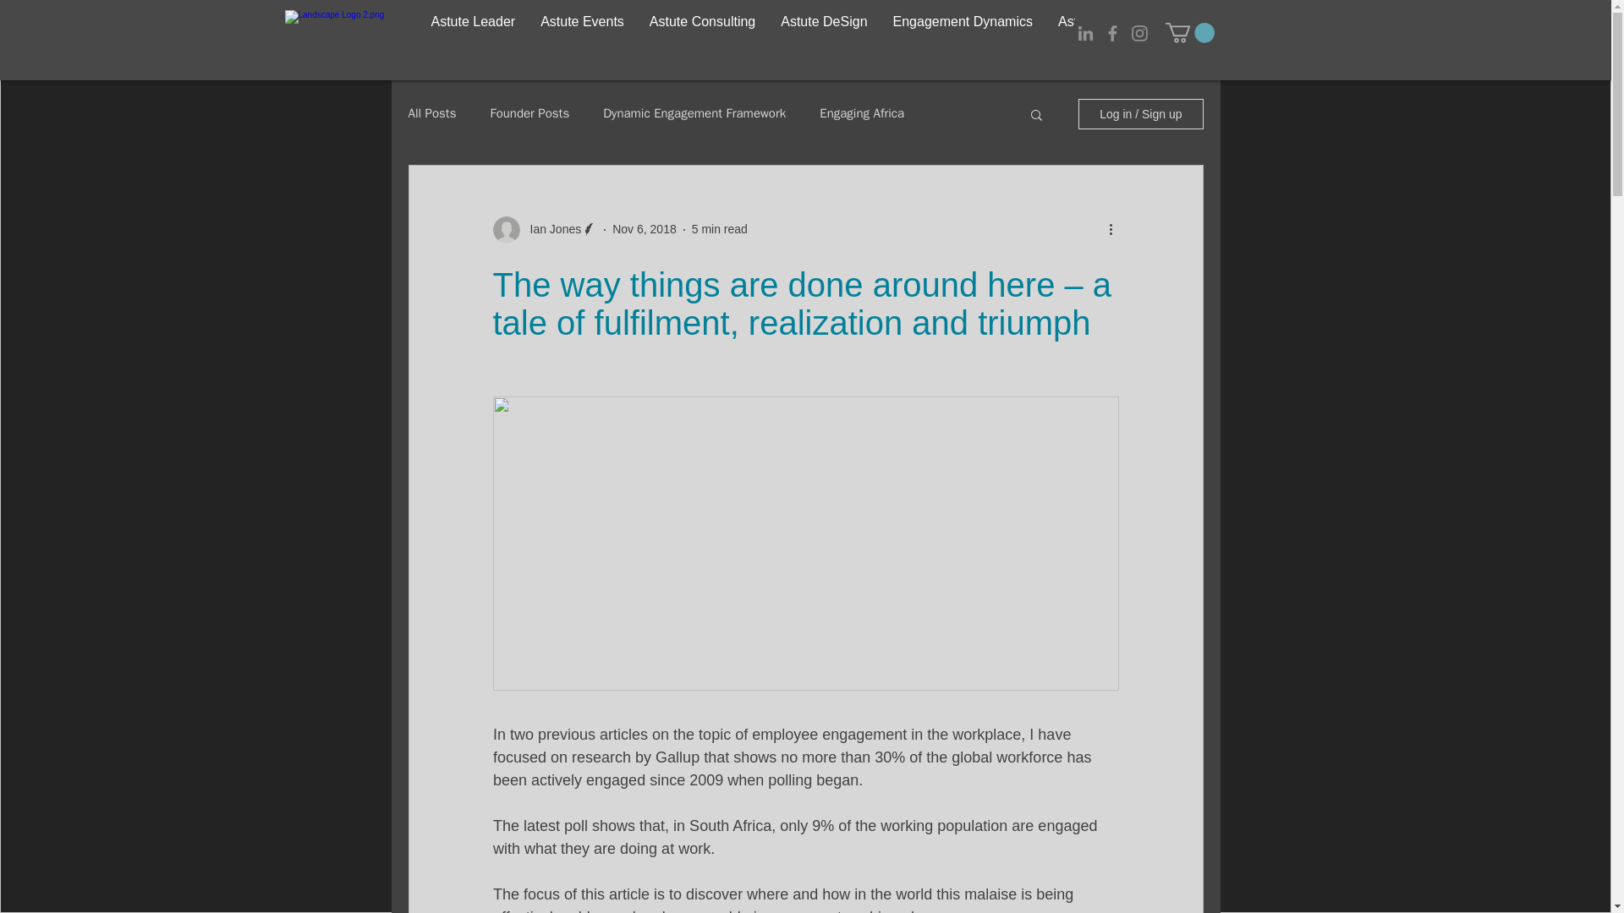 The image size is (1624, 913). What do you see at coordinates (431, 113) in the screenshot?
I see `All Posts` at bounding box center [431, 113].